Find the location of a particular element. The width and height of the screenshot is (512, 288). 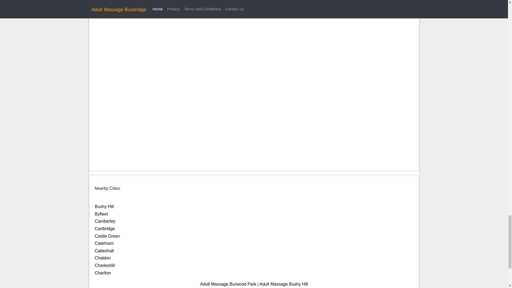

Byfleet is located at coordinates (101, 214).